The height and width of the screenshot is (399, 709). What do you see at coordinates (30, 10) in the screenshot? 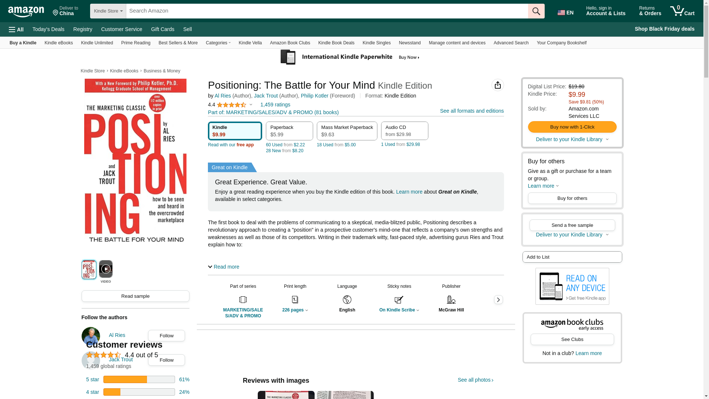
I see `Skip to main content` at bounding box center [30, 10].